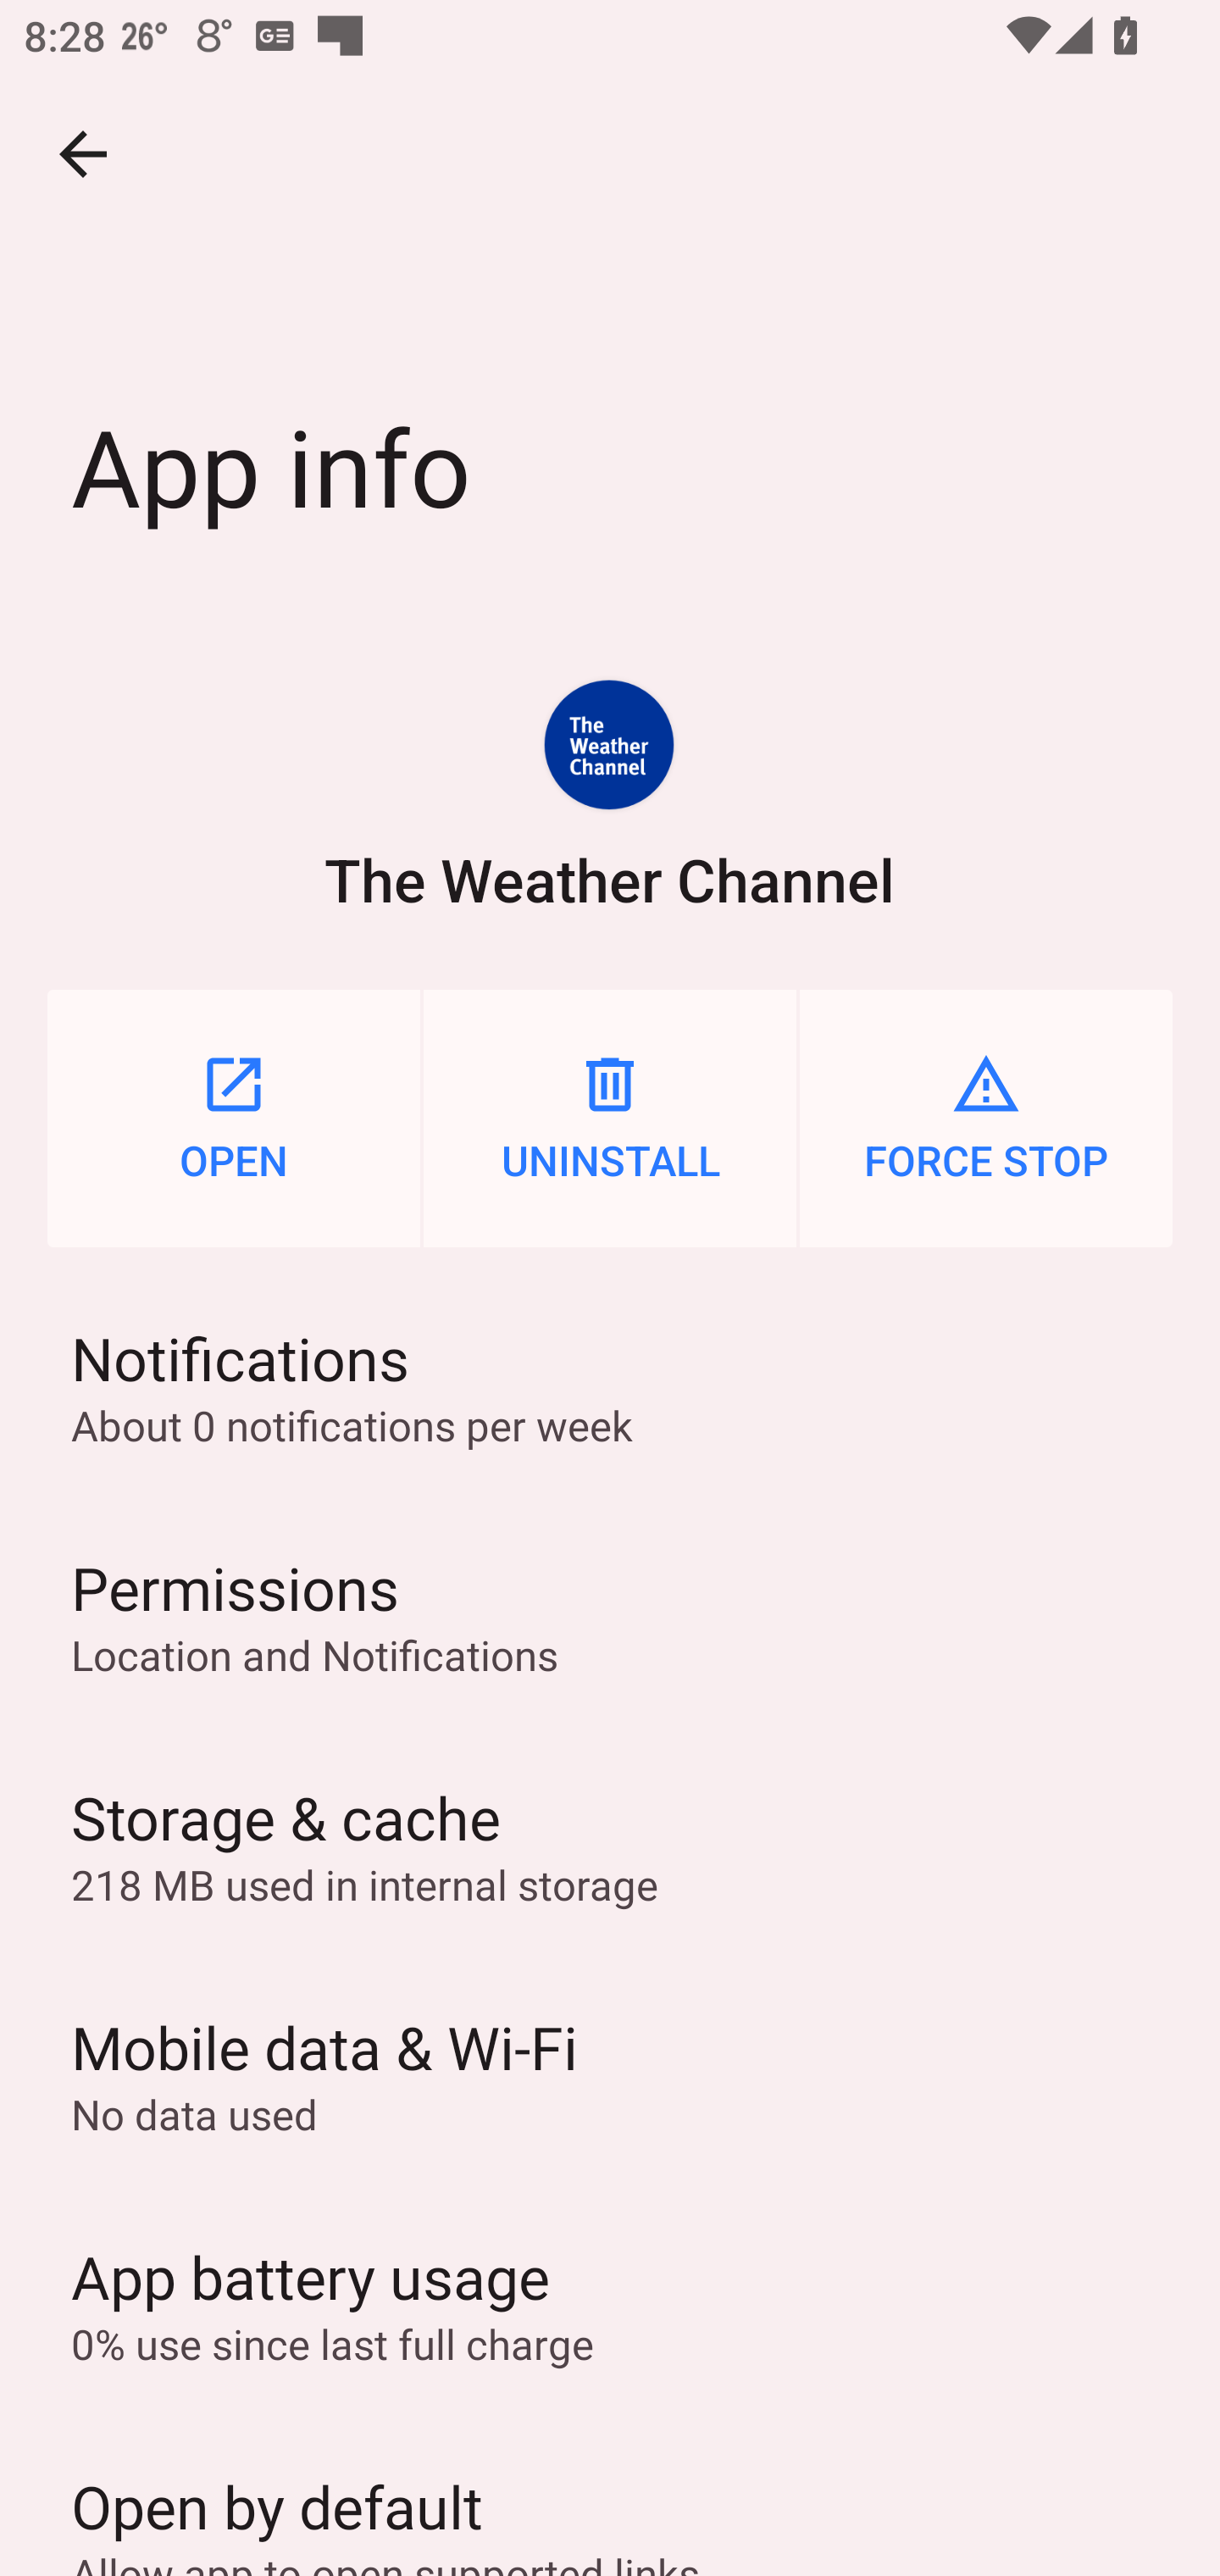 Image resolution: width=1220 pixels, height=2576 pixels. I want to click on OPEN, so click(234, 1118).